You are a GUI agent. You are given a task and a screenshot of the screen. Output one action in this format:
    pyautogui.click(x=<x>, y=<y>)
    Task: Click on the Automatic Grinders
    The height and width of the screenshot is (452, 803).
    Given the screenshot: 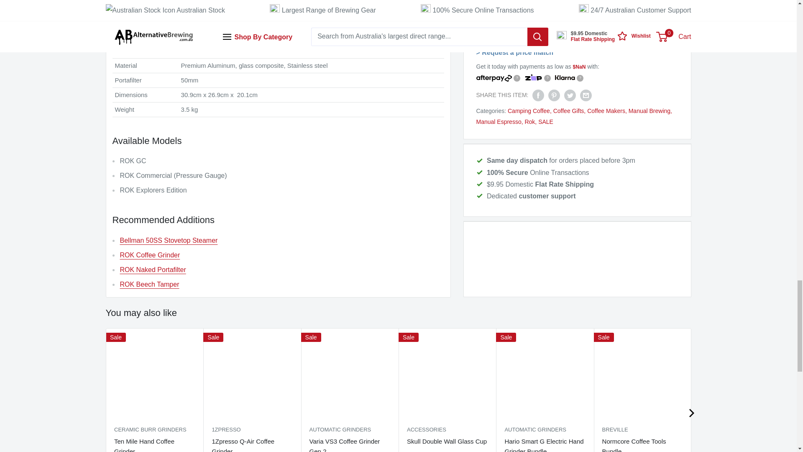 What is the action you would take?
    pyautogui.click(x=349, y=429)
    